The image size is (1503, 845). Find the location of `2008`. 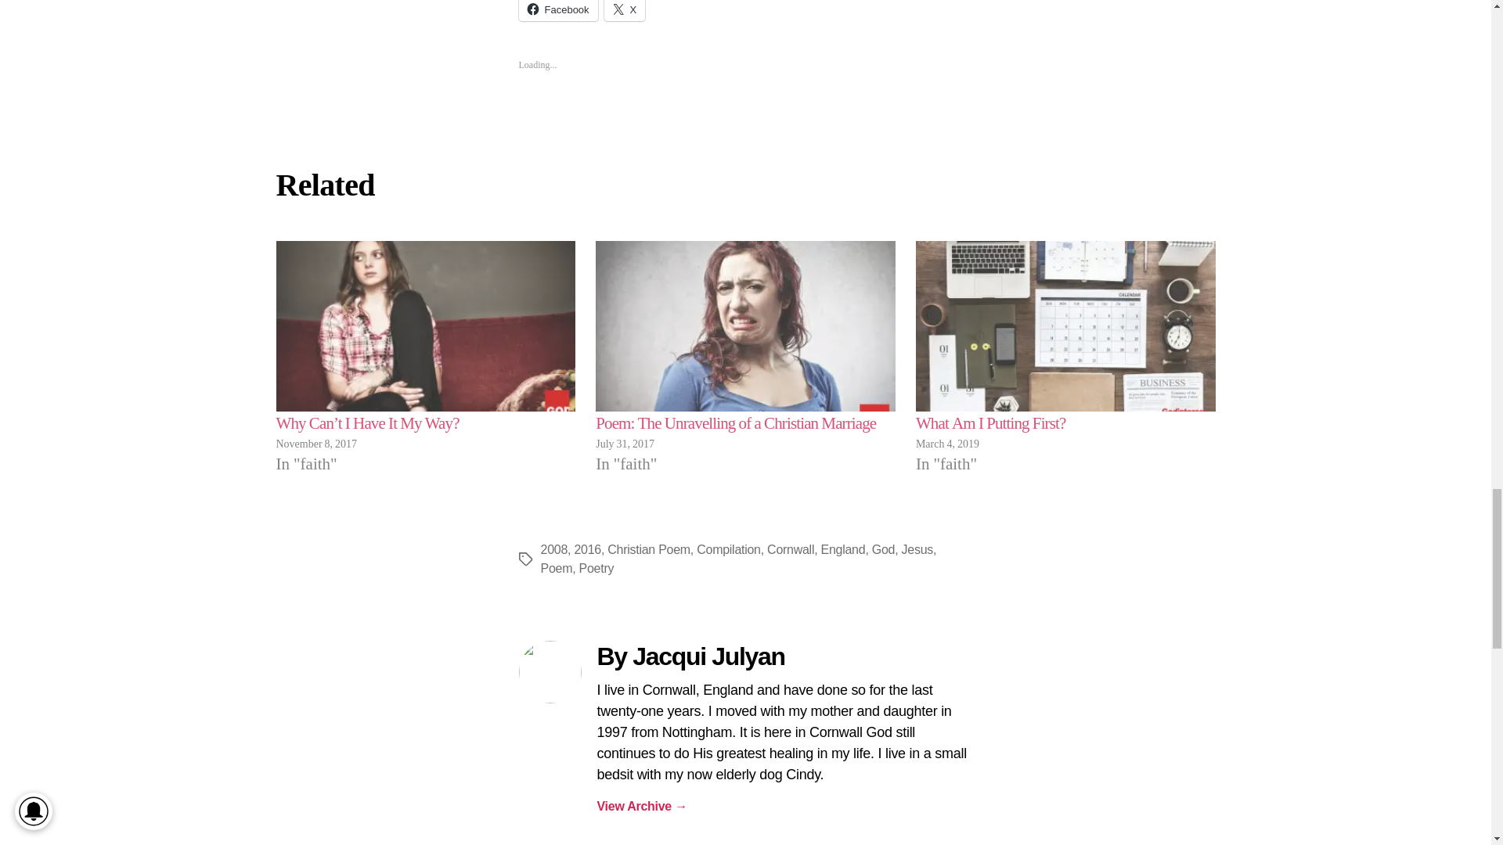

2008 is located at coordinates (553, 549).